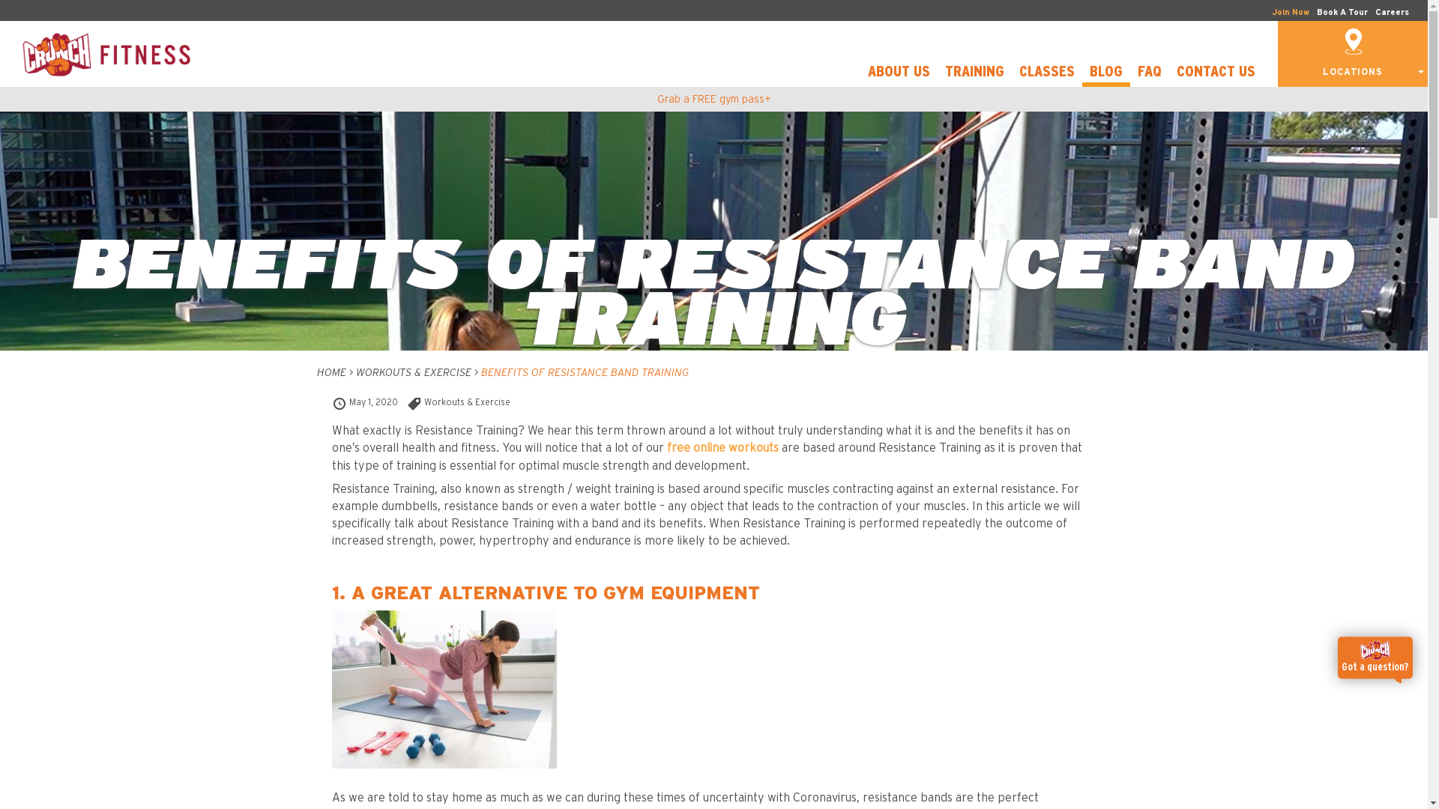 The width and height of the screenshot is (1439, 809). I want to click on HOME, so click(331, 373).